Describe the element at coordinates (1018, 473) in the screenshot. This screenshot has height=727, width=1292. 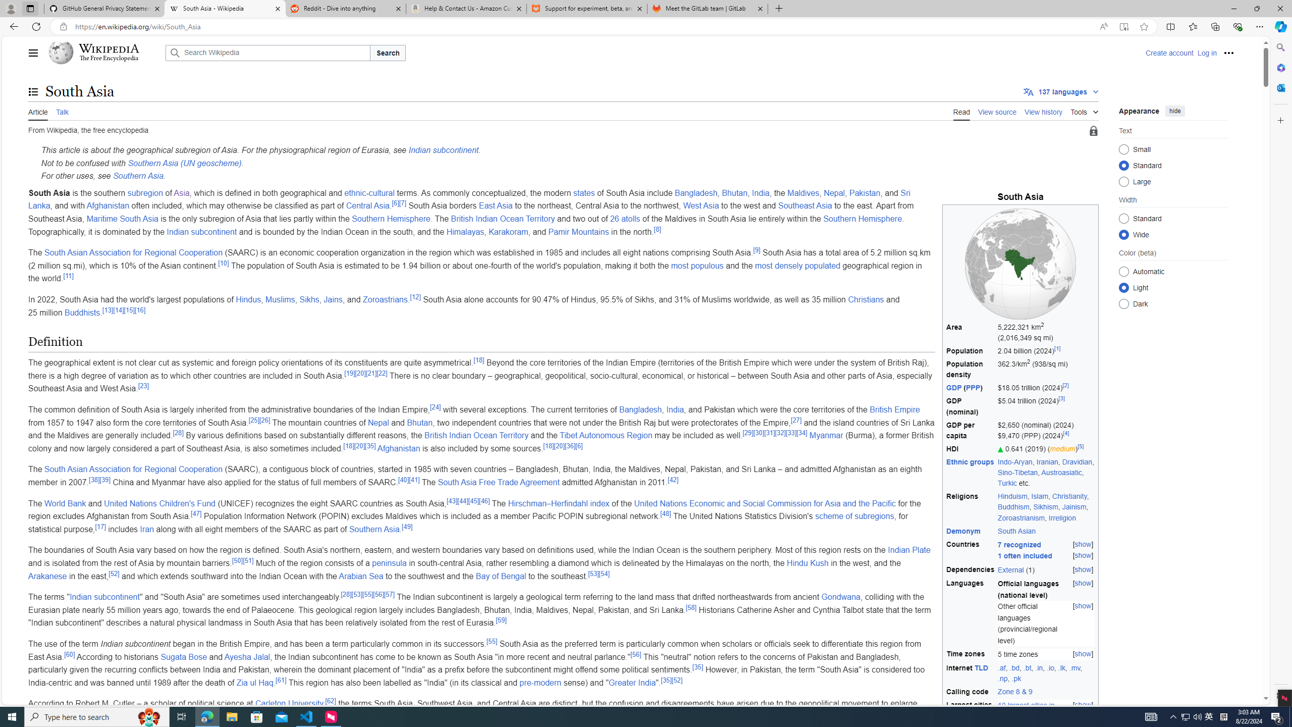
I see `Sino-Tibetan` at that location.